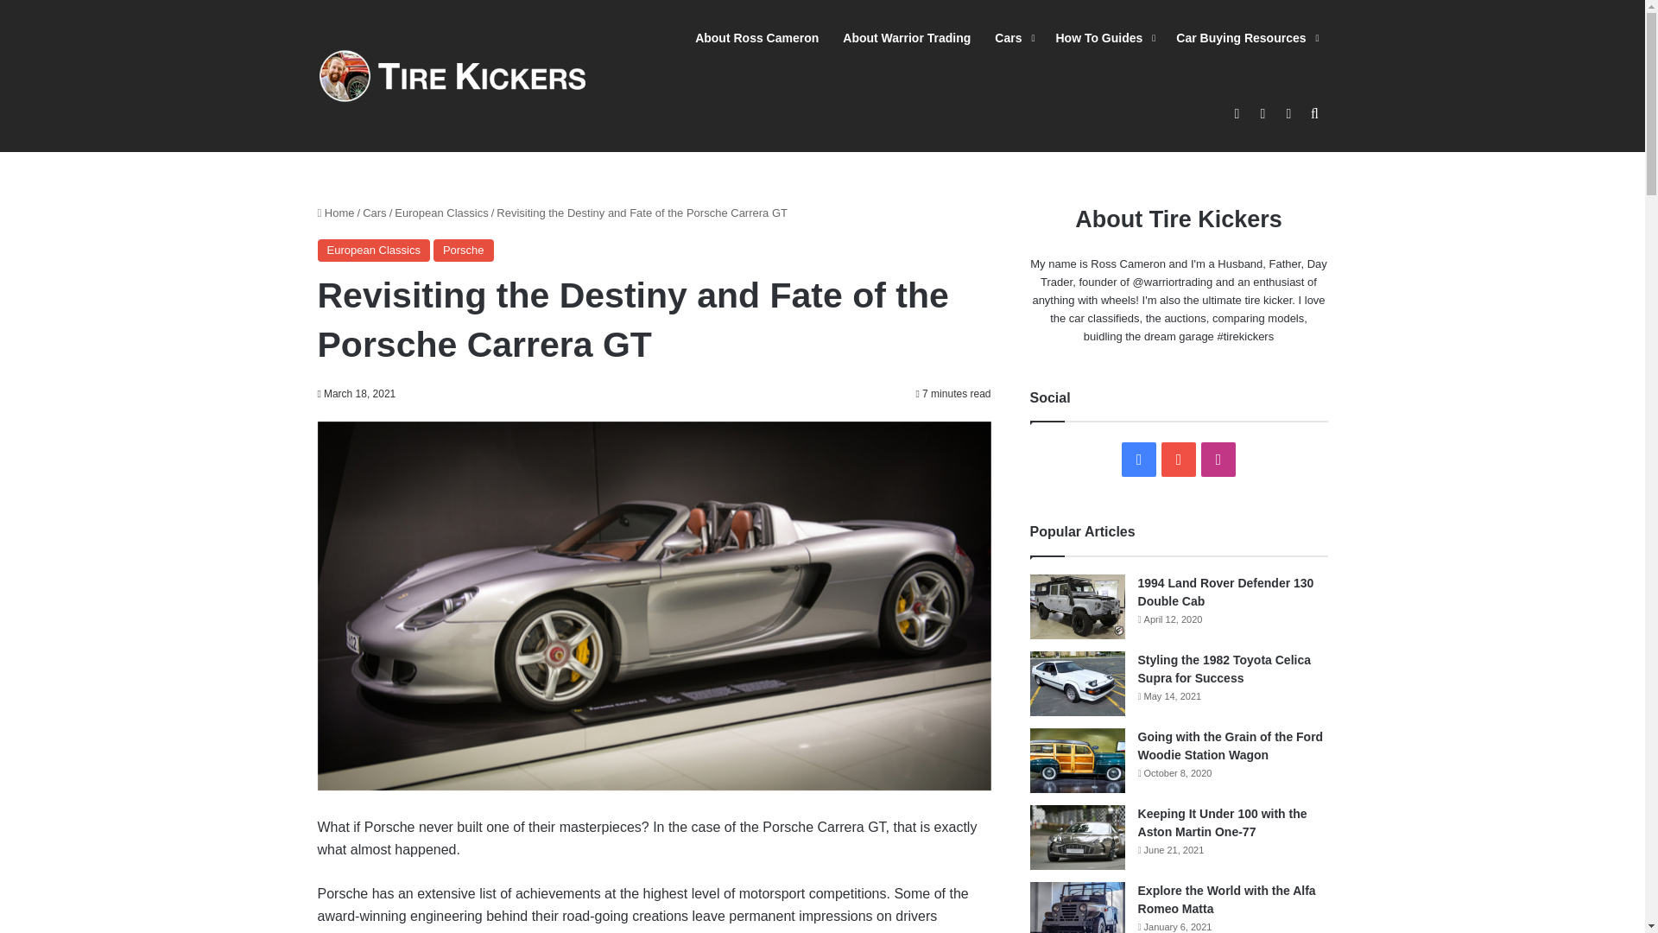 The image size is (1658, 933). Describe the element at coordinates (756, 38) in the screenshot. I see `About Ross Cameron` at that location.